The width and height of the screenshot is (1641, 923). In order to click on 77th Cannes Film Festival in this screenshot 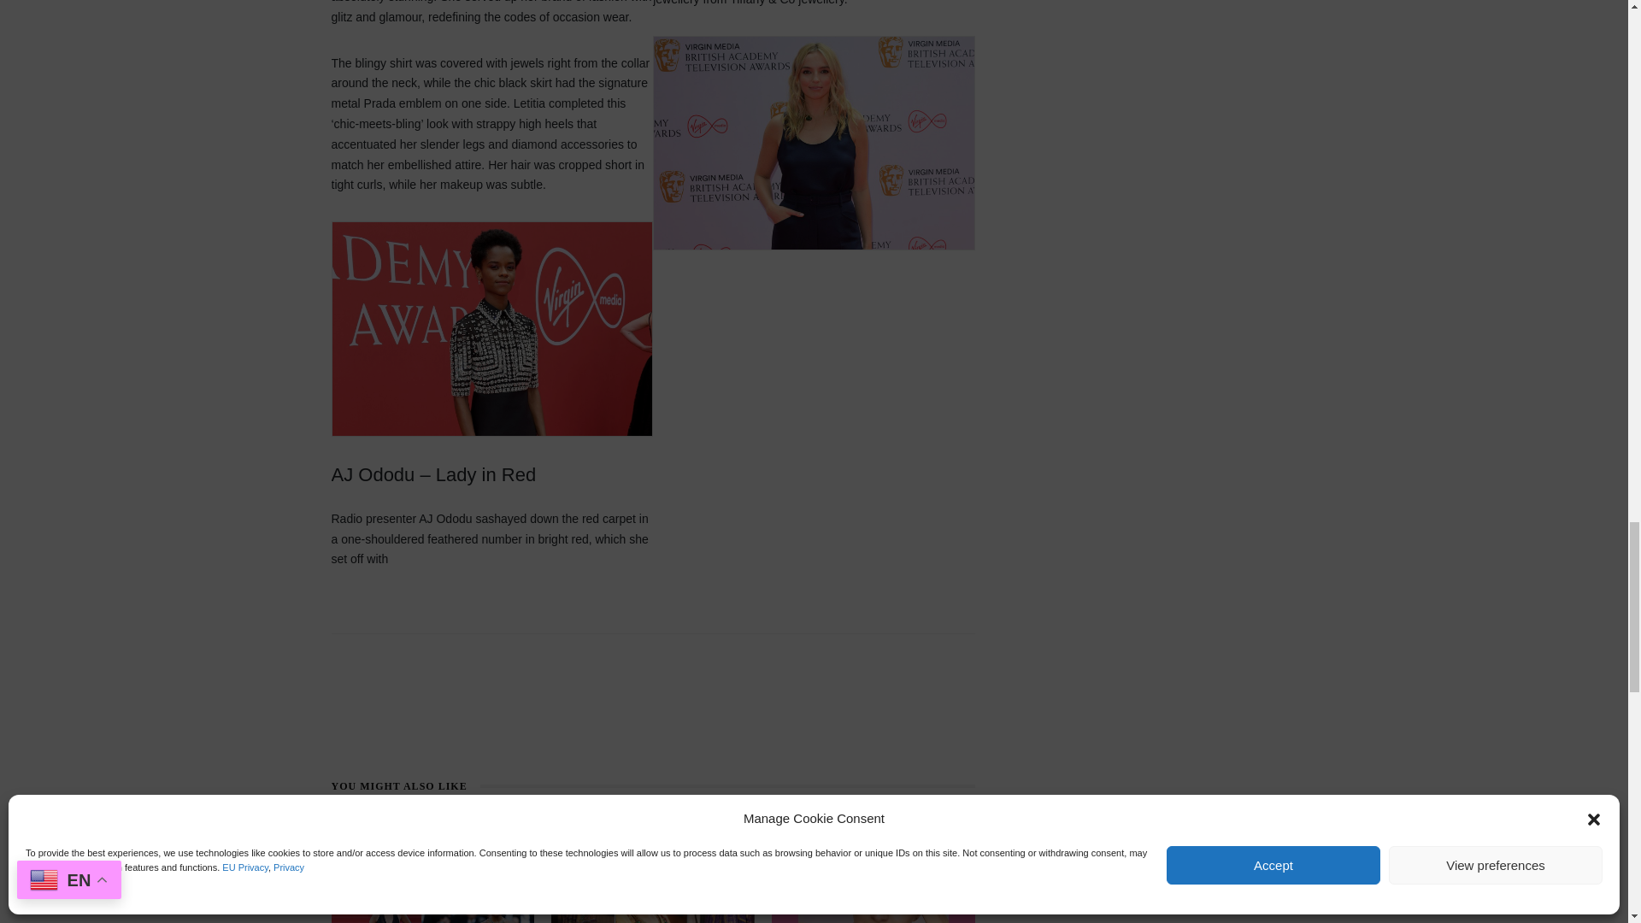, I will do `click(432, 873)`.